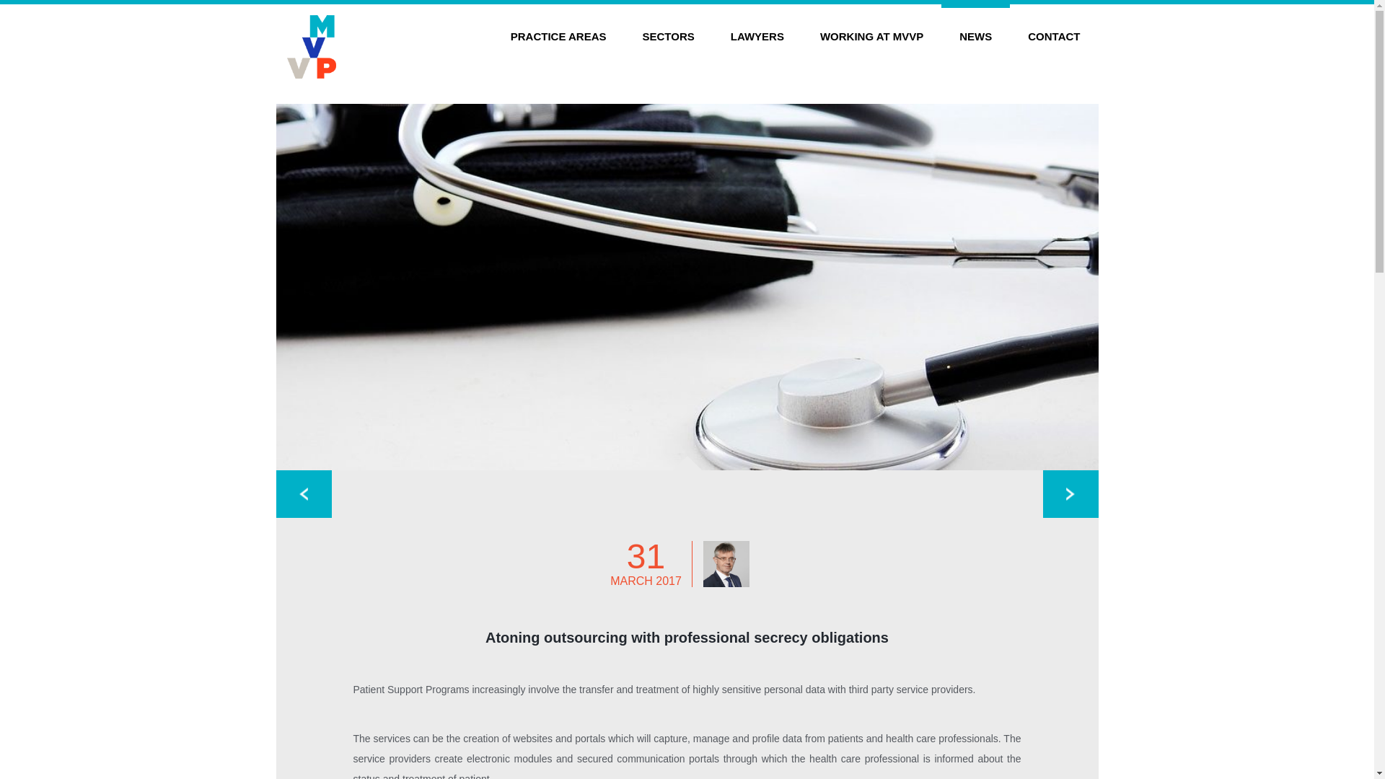 Image resolution: width=1385 pixels, height=779 pixels. What do you see at coordinates (757, 29) in the screenshot?
I see `LAWYERS` at bounding box center [757, 29].